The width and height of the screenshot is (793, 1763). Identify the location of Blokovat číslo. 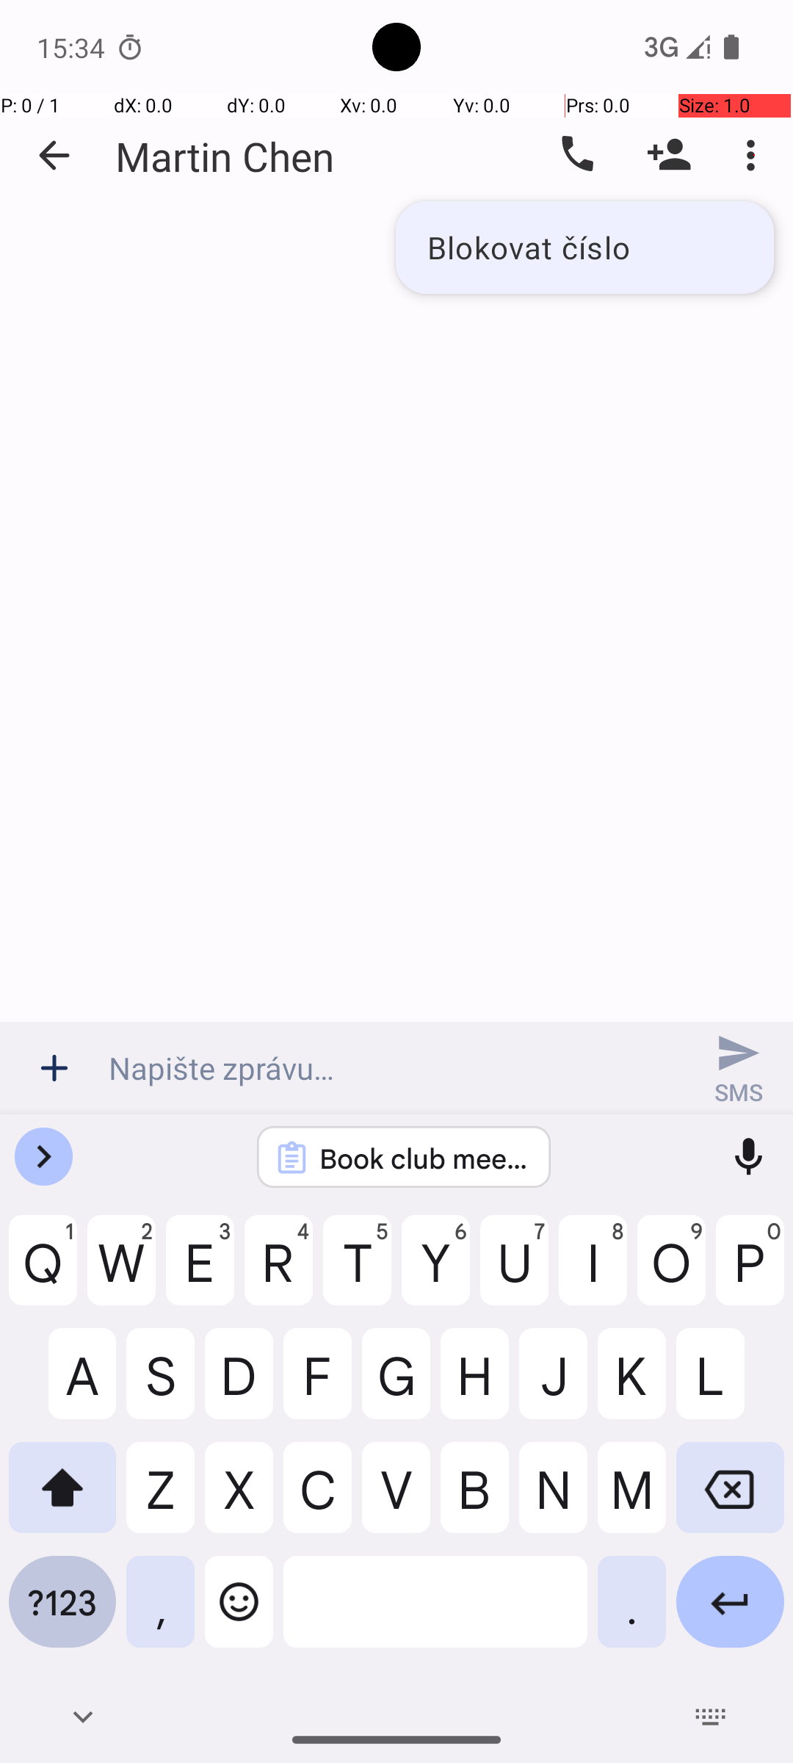
(584, 247).